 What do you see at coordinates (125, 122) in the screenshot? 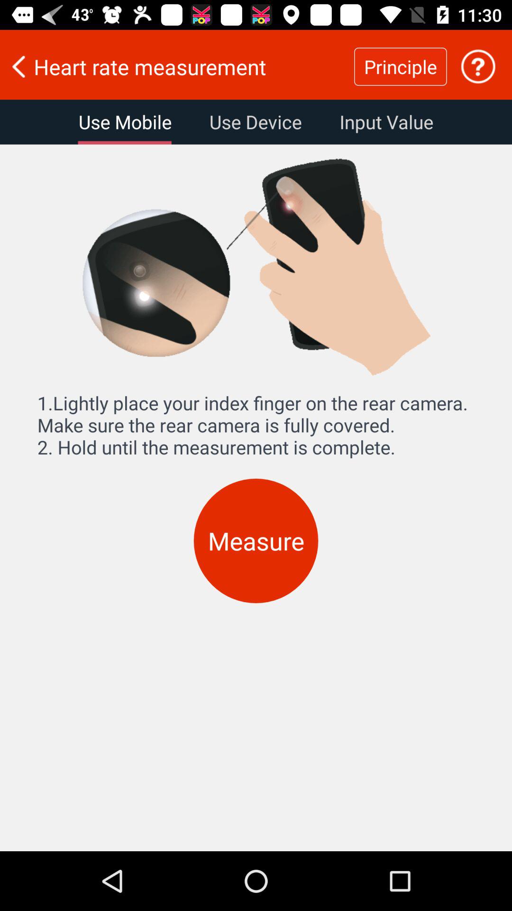
I see `click item below the heart rate measurement icon` at bounding box center [125, 122].